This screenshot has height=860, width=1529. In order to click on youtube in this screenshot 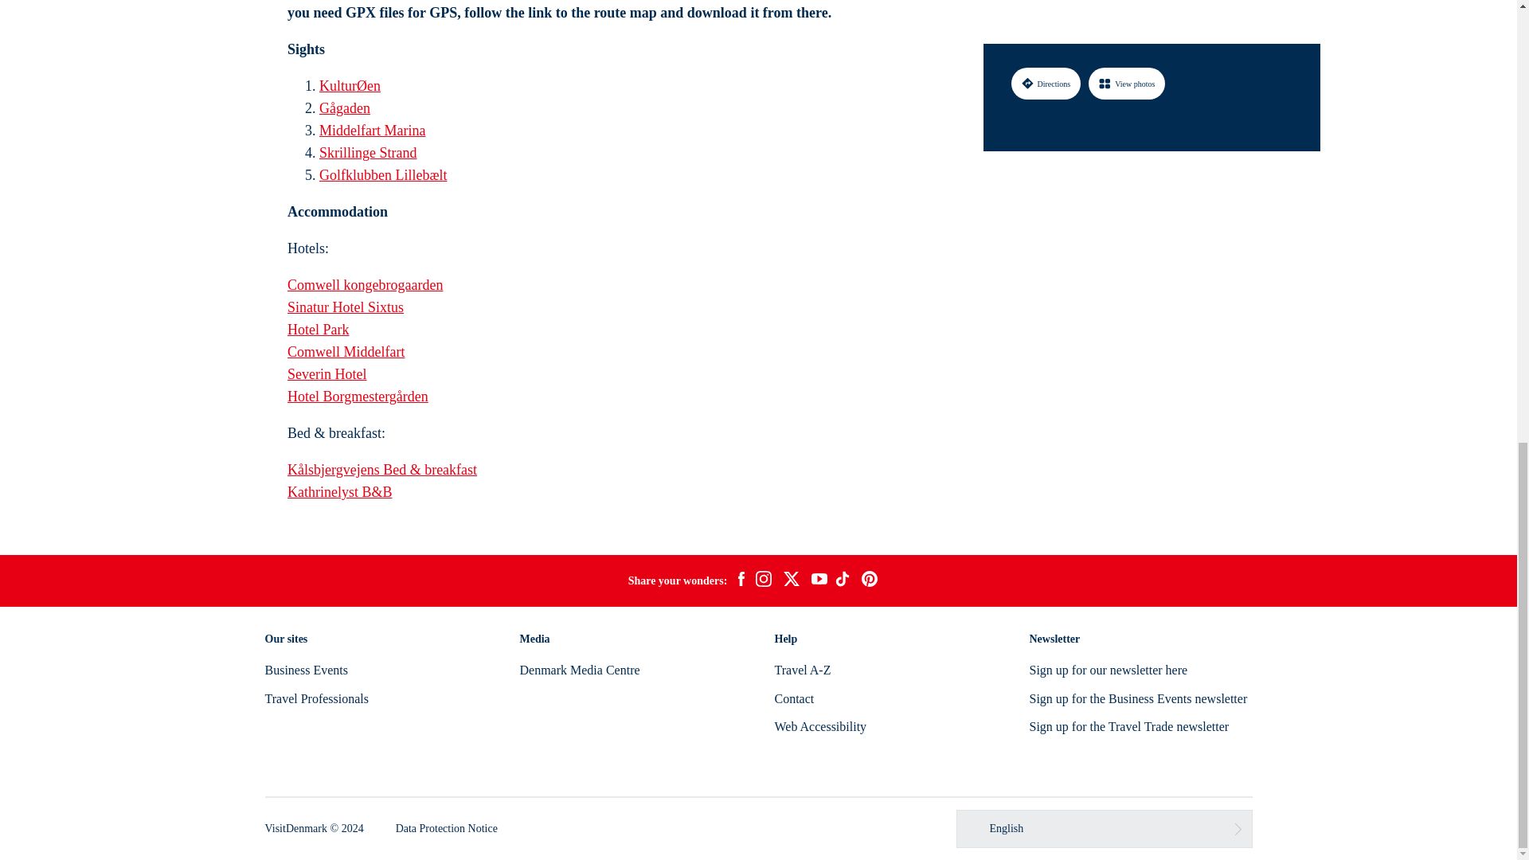, I will do `click(819, 580)`.